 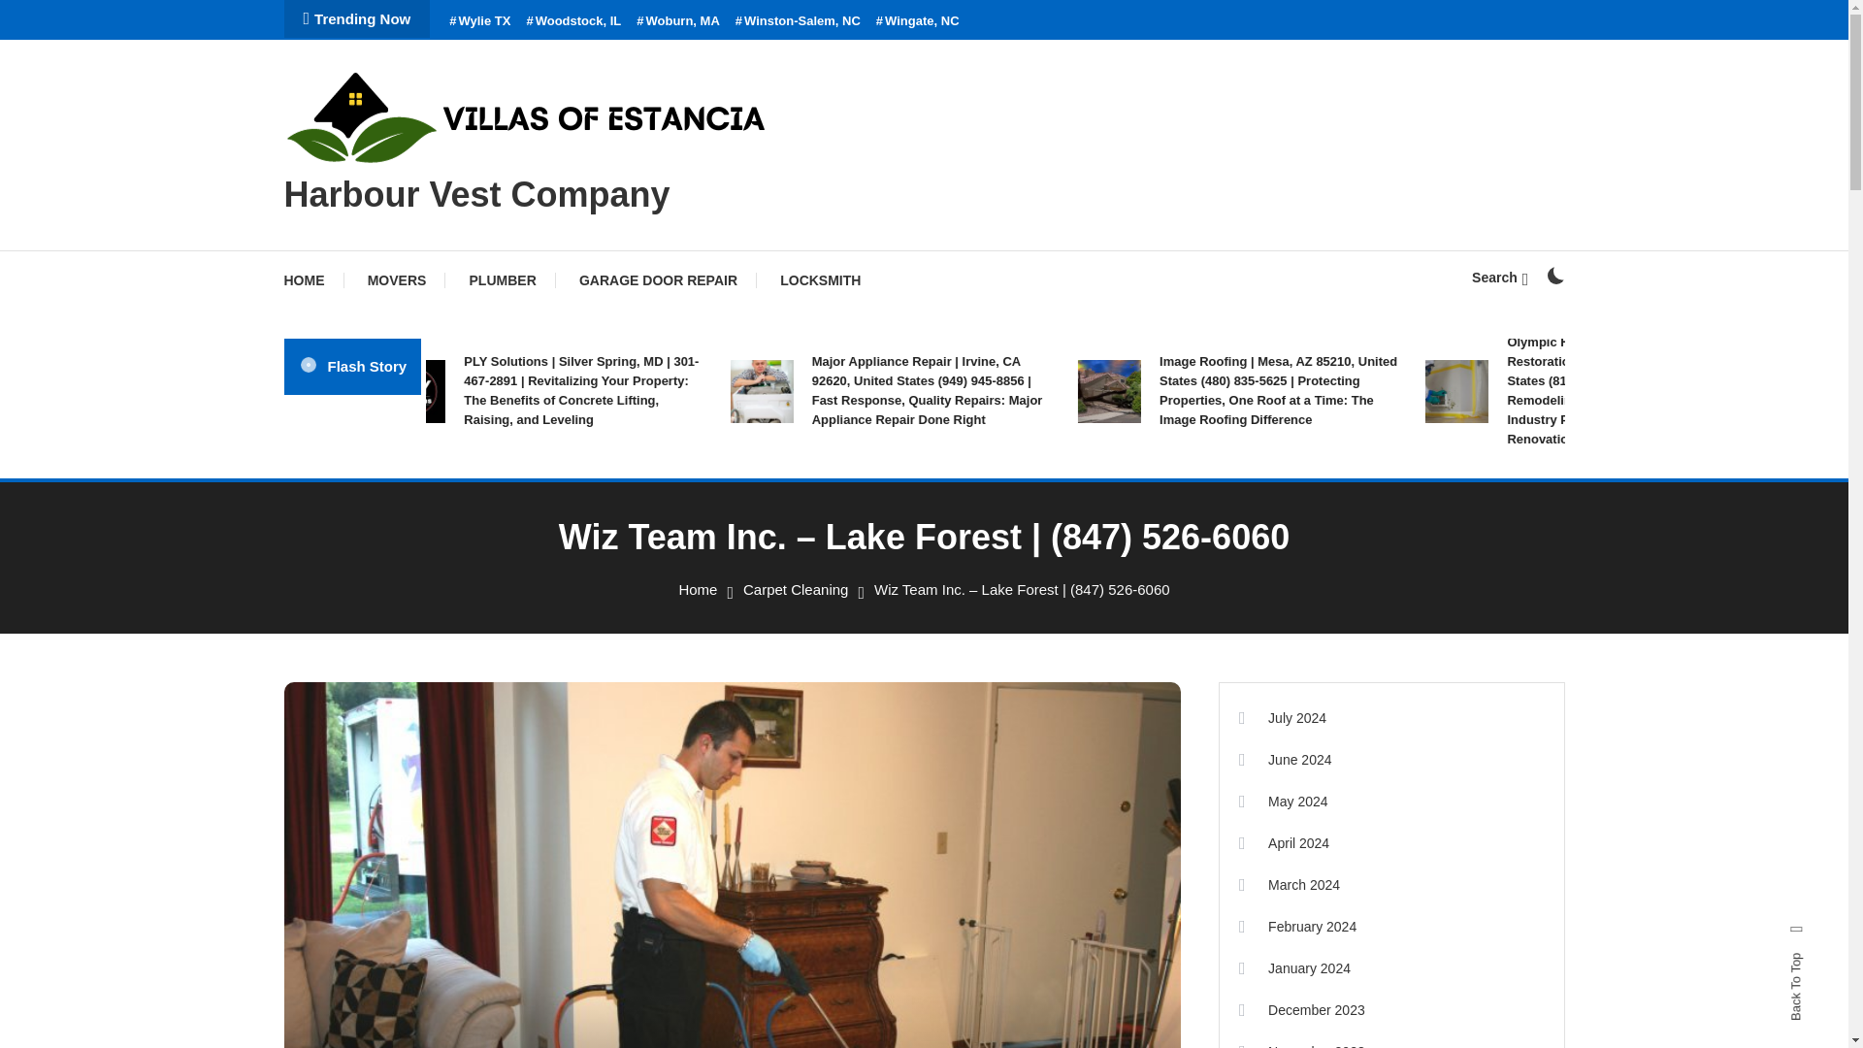 I want to click on Wylie TX, so click(x=479, y=21).